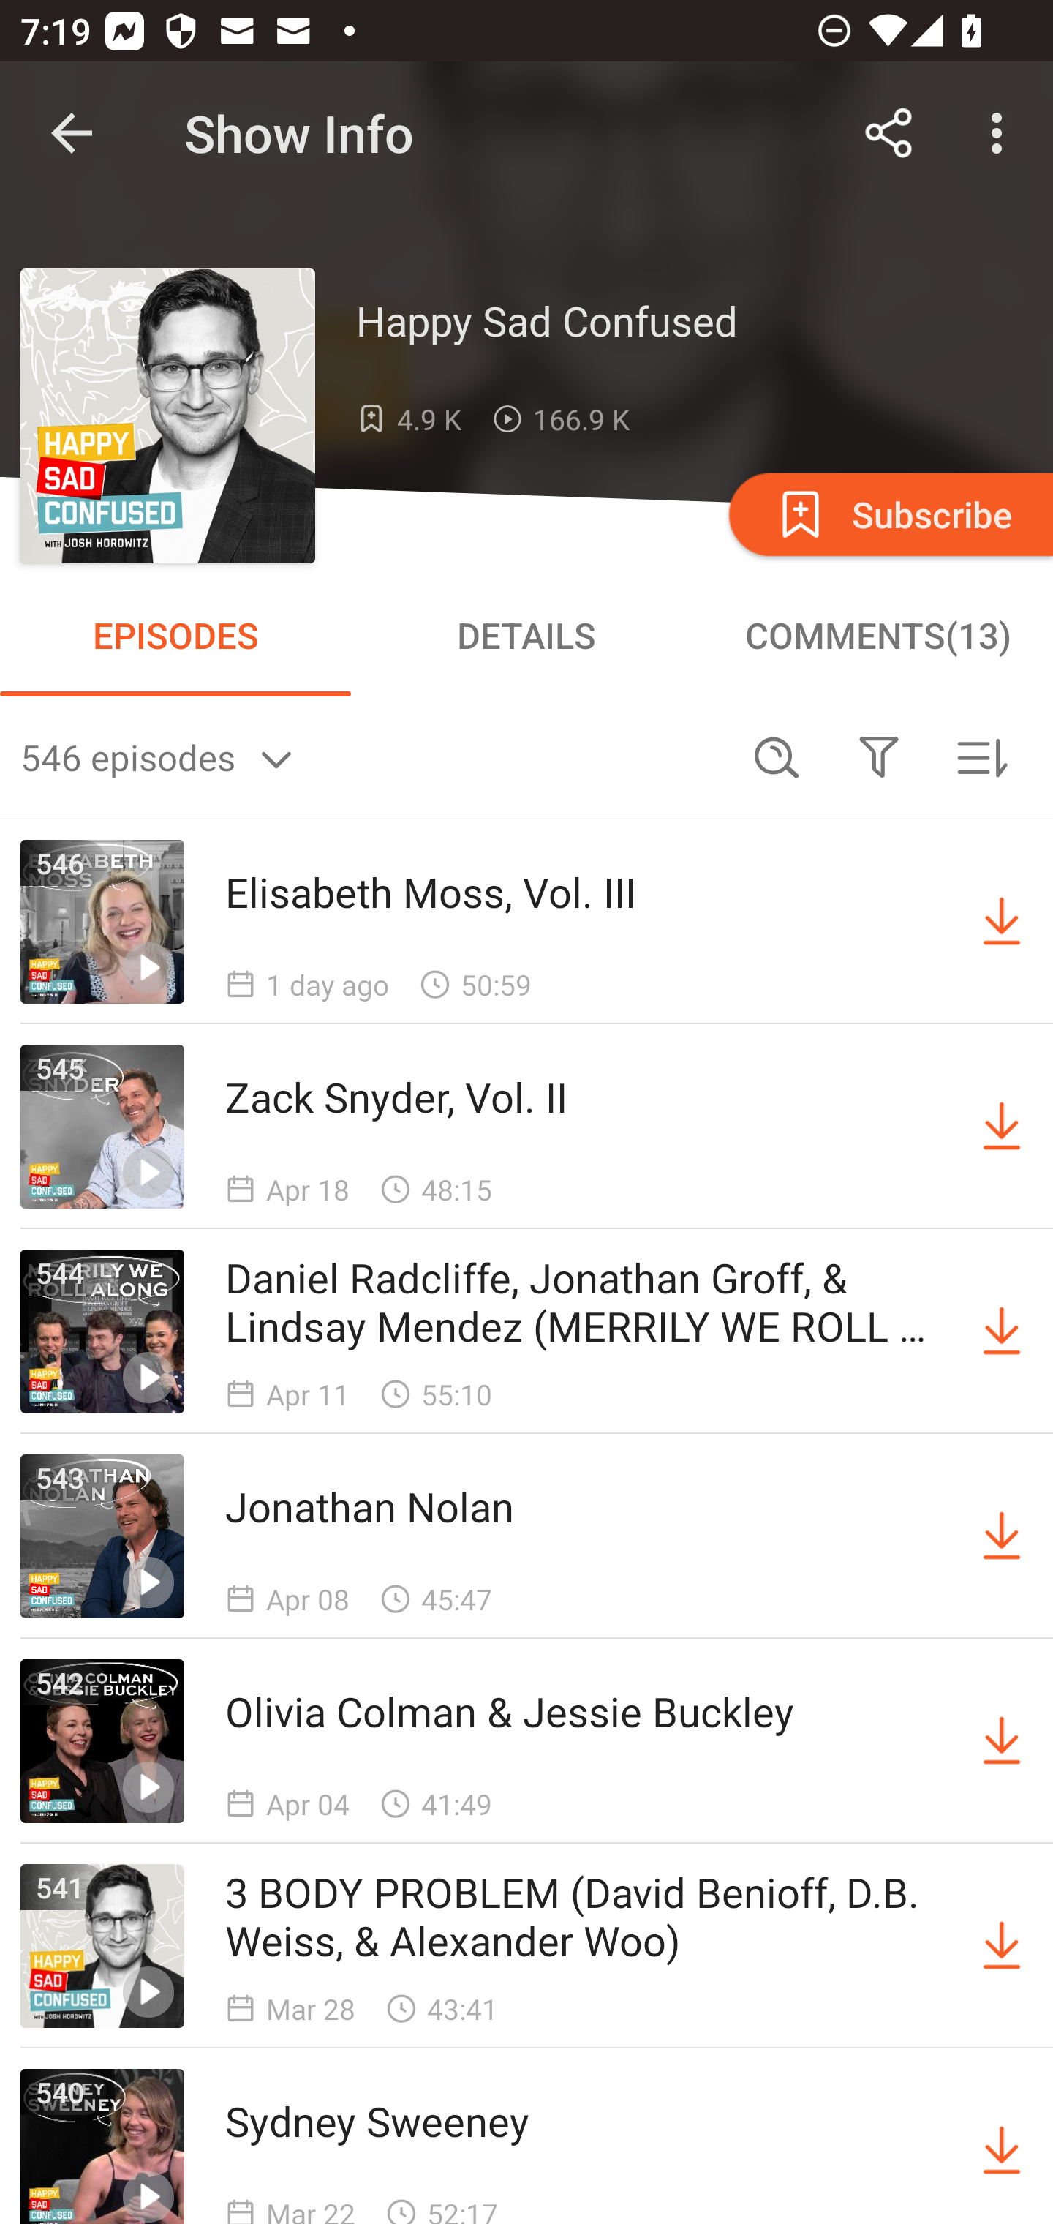  What do you see at coordinates (889, 133) in the screenshot?
I see `Share` at bounding box center [889, 133].